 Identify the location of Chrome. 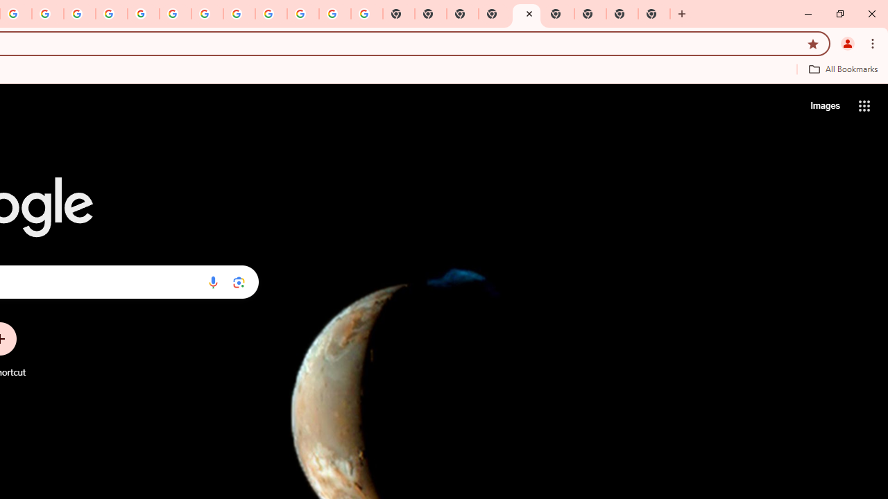
(874, 43).